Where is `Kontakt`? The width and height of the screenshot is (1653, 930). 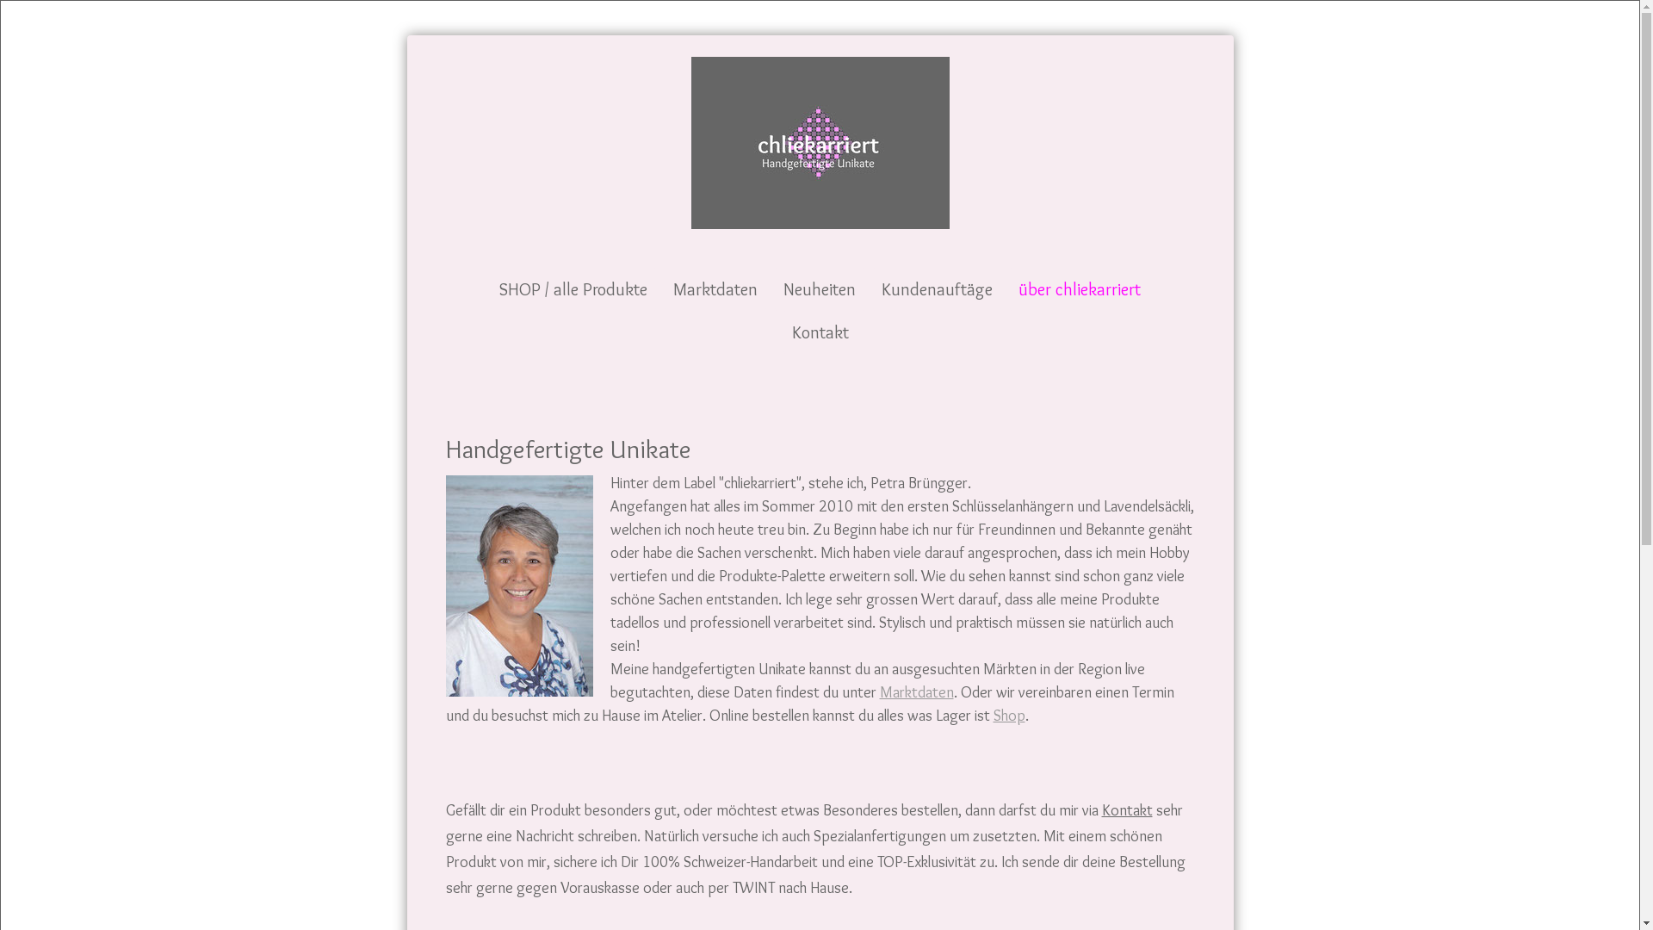
Kontakt is located at coordinates (1128, 810).